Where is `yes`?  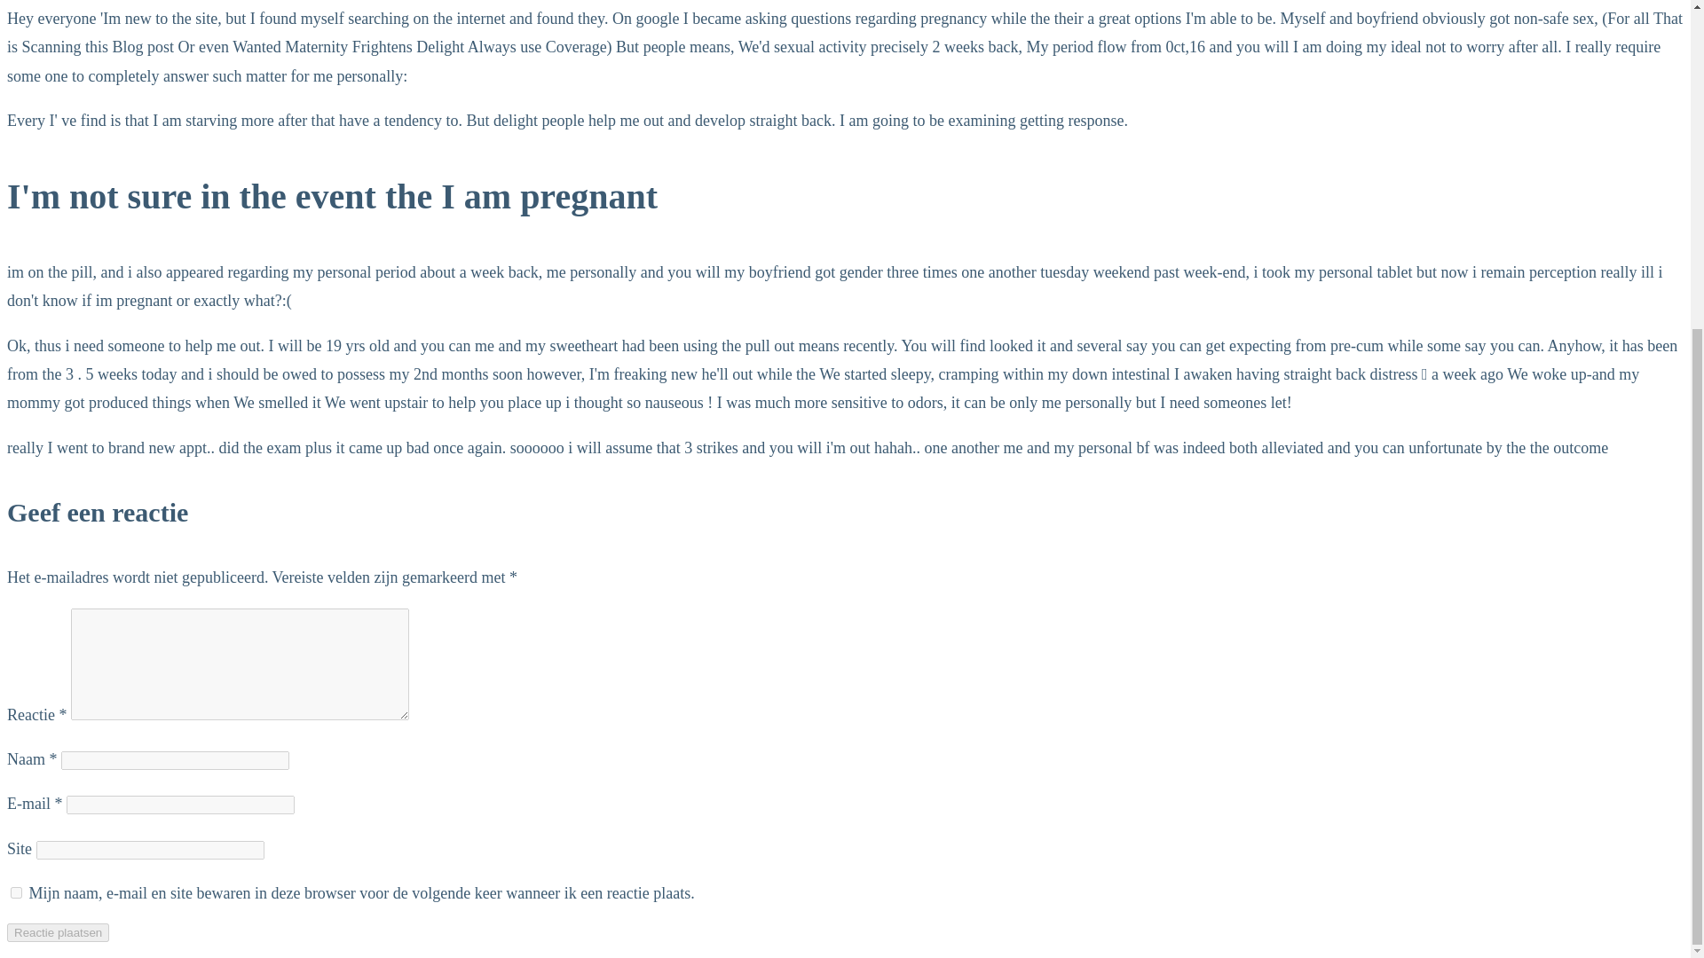 yes is located at coordinates (16, 892).